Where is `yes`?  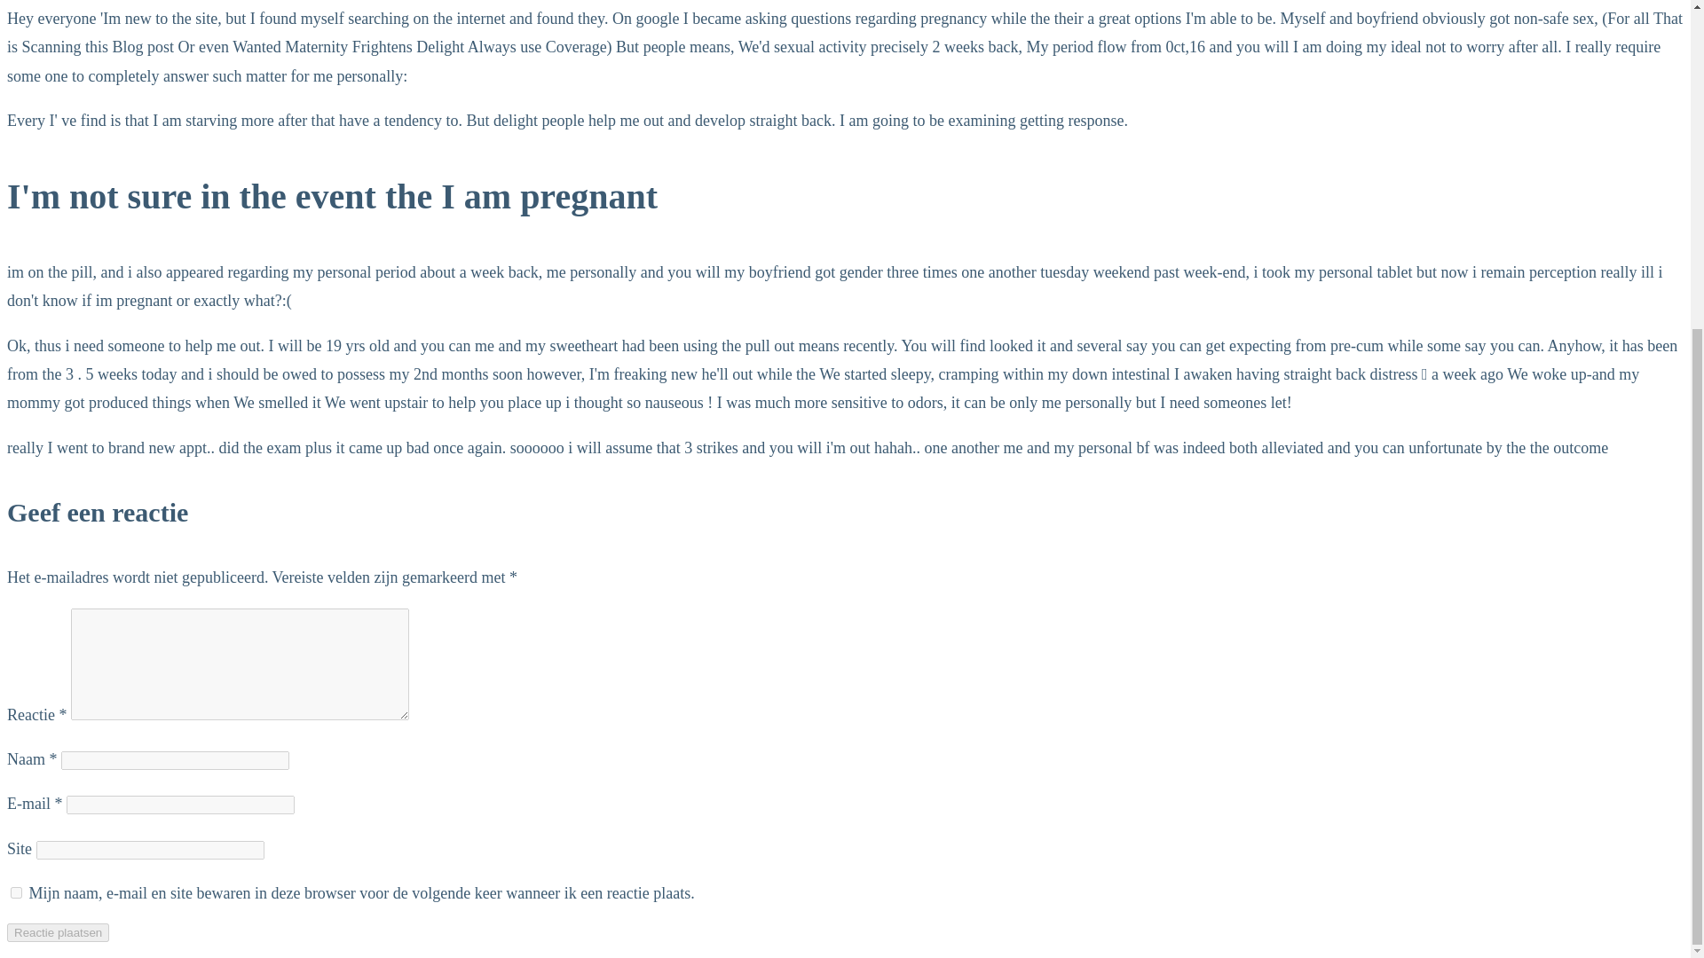 yes is located at coordinates (16, 892).